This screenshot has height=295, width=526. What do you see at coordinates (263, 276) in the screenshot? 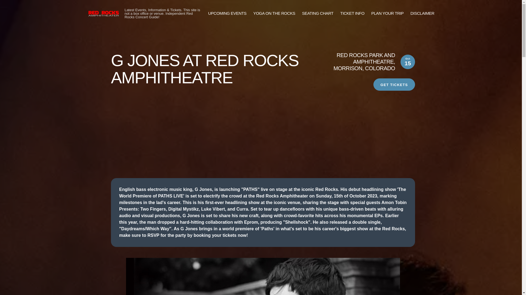
I see `G Jones at Red Rocks Amphitheater` at bounding box center [263, 276].